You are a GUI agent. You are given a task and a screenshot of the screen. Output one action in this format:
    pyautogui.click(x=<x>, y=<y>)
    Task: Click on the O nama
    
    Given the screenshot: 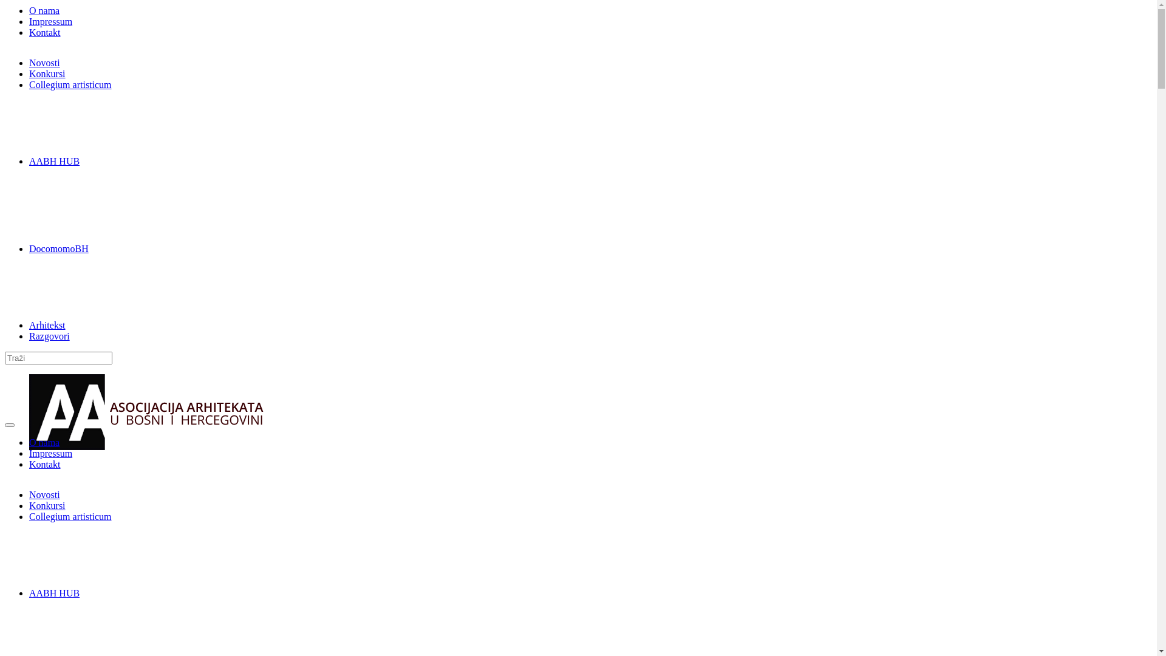 What is the action you would take?
    pyautogui.click(x=44, y=11)
    